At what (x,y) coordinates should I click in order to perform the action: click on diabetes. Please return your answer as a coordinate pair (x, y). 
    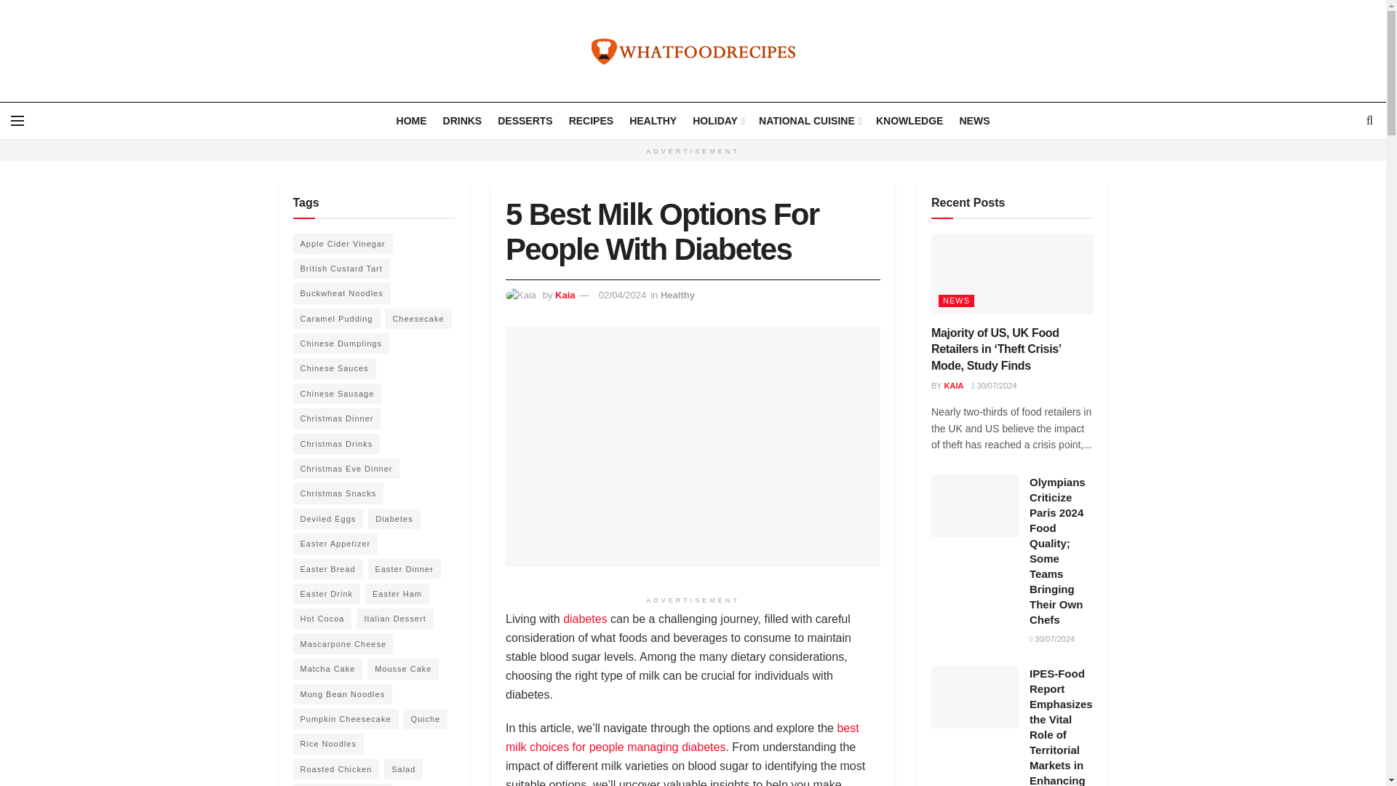
    Looking at the image, I should click on (585, 619).